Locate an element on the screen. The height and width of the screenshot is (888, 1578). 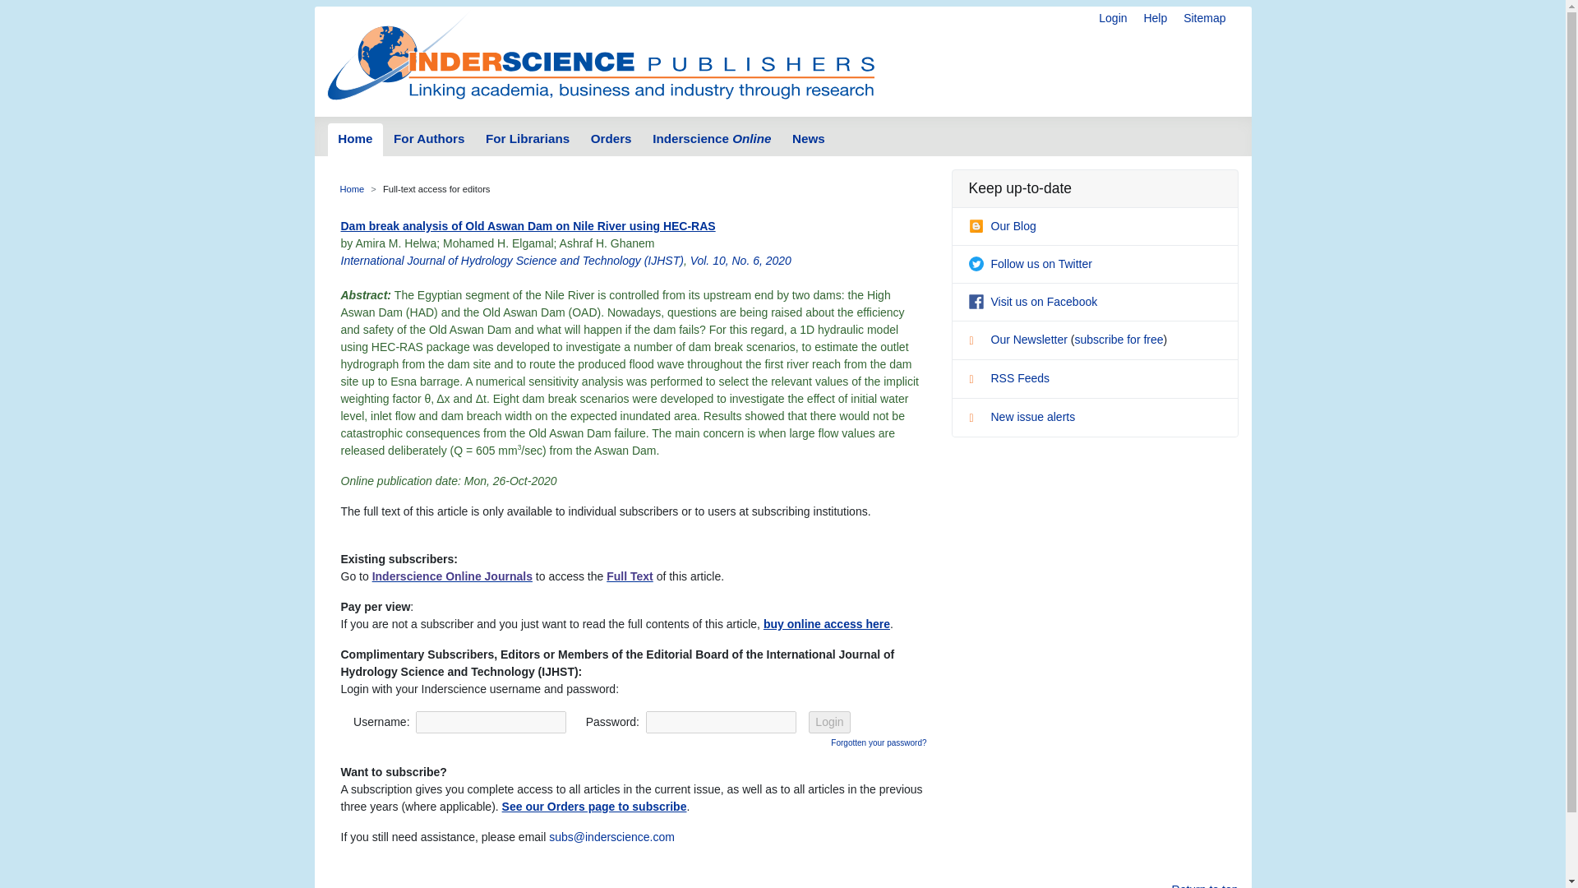
RSS is located at coordinates (977, 382).